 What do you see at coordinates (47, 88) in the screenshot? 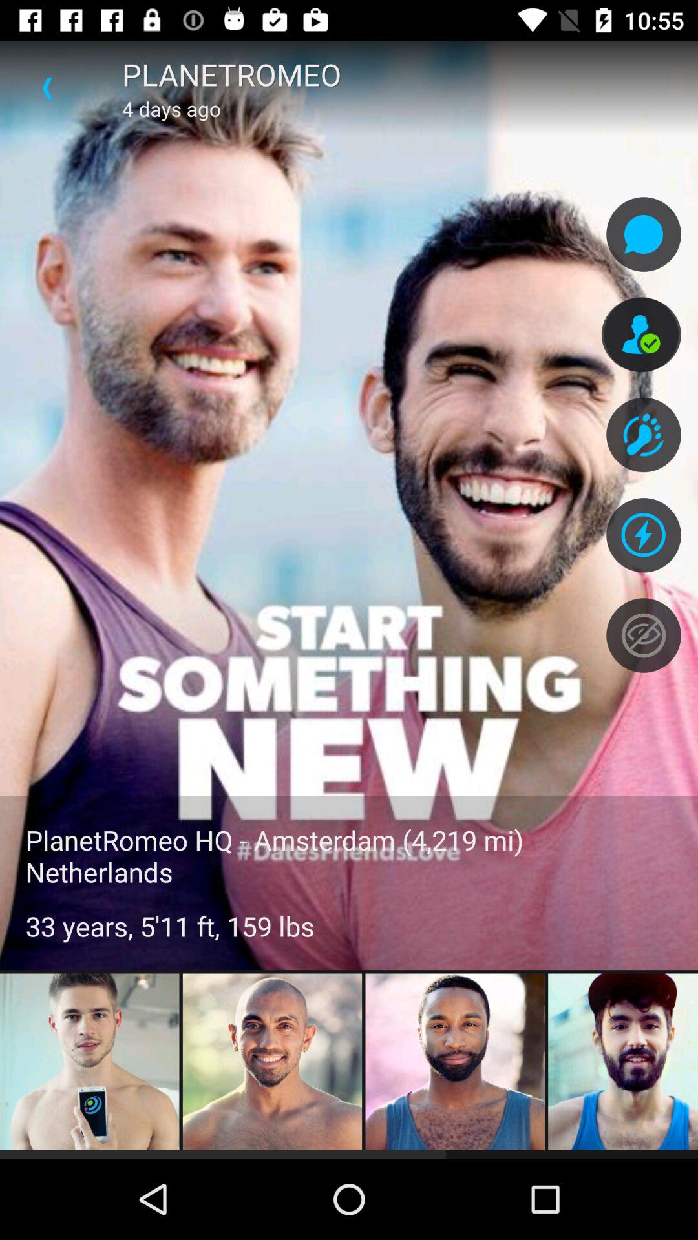
I see `select item above the planetromeo hq amsterdam icon` at bounding box center [47, 88].